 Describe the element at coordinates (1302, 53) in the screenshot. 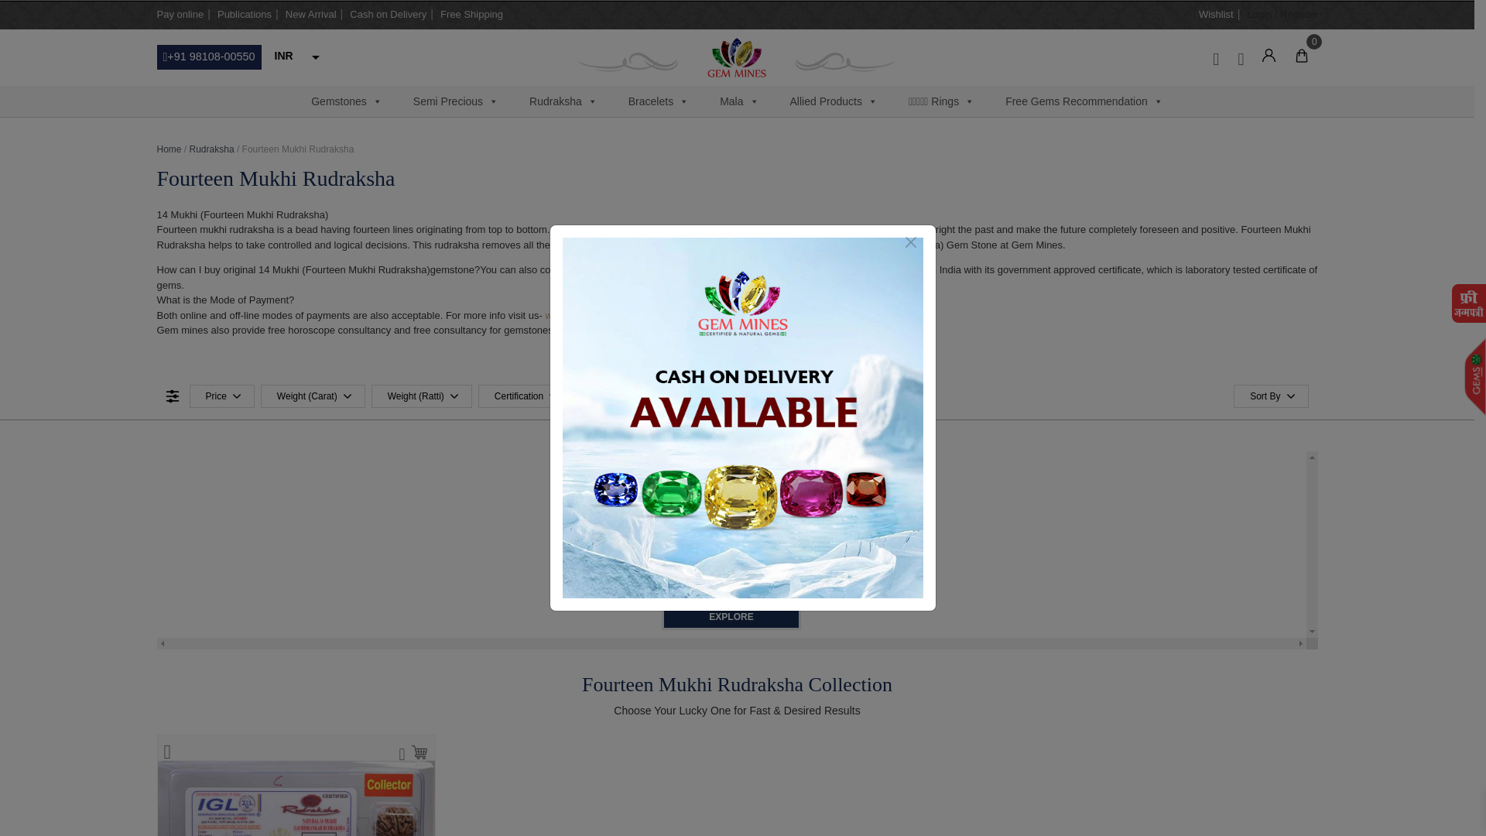

I see `0` at that location.